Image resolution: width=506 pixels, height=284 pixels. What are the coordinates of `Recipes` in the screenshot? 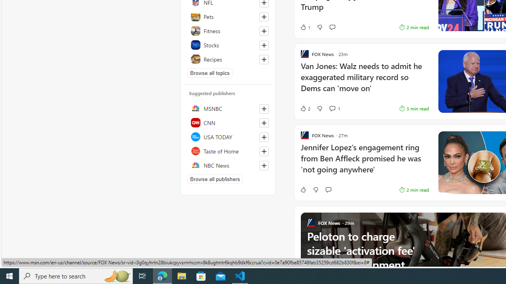 It's located at (228, 59).